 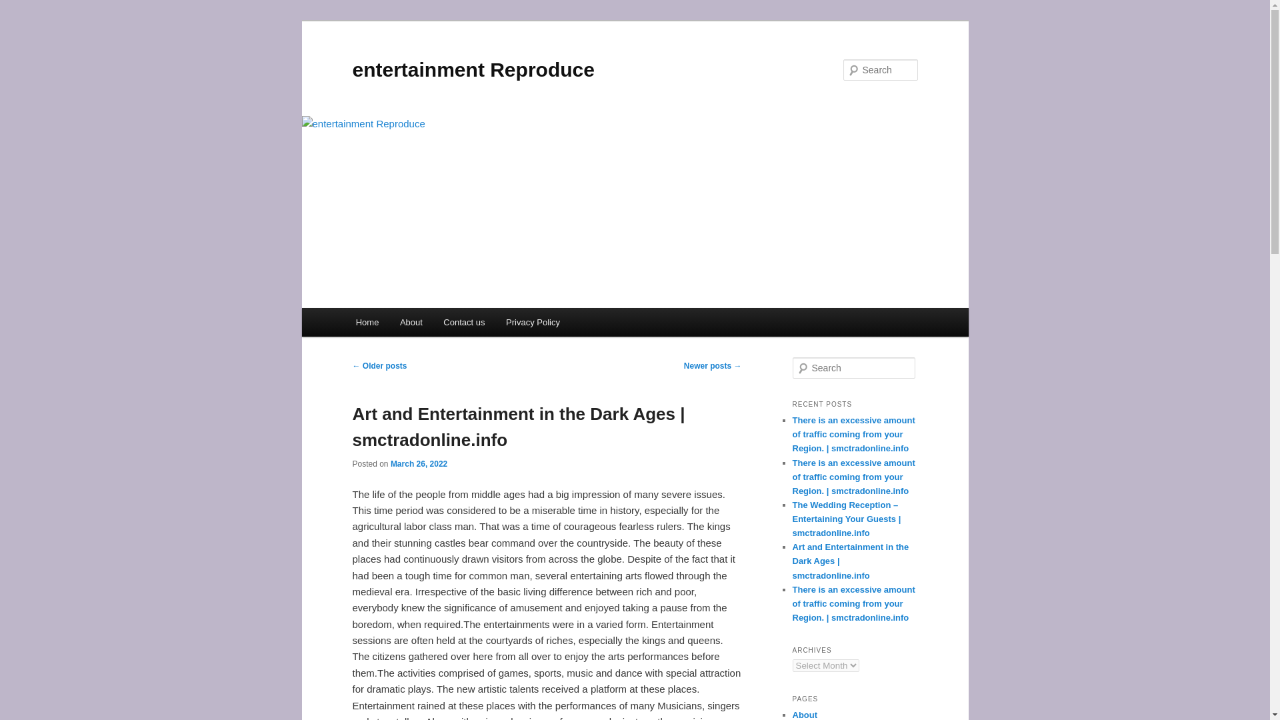 What do you see at coordinates (19, 9) in the screenshot?
I see `Search` at bounding box center [19, 9].